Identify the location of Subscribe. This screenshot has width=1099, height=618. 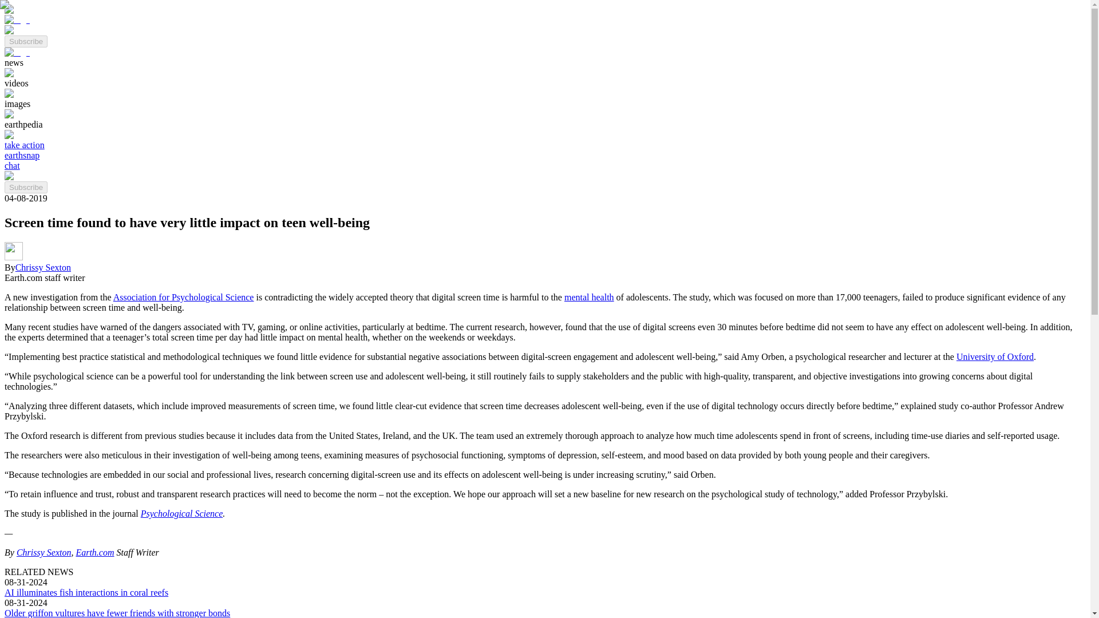
(25, 41).